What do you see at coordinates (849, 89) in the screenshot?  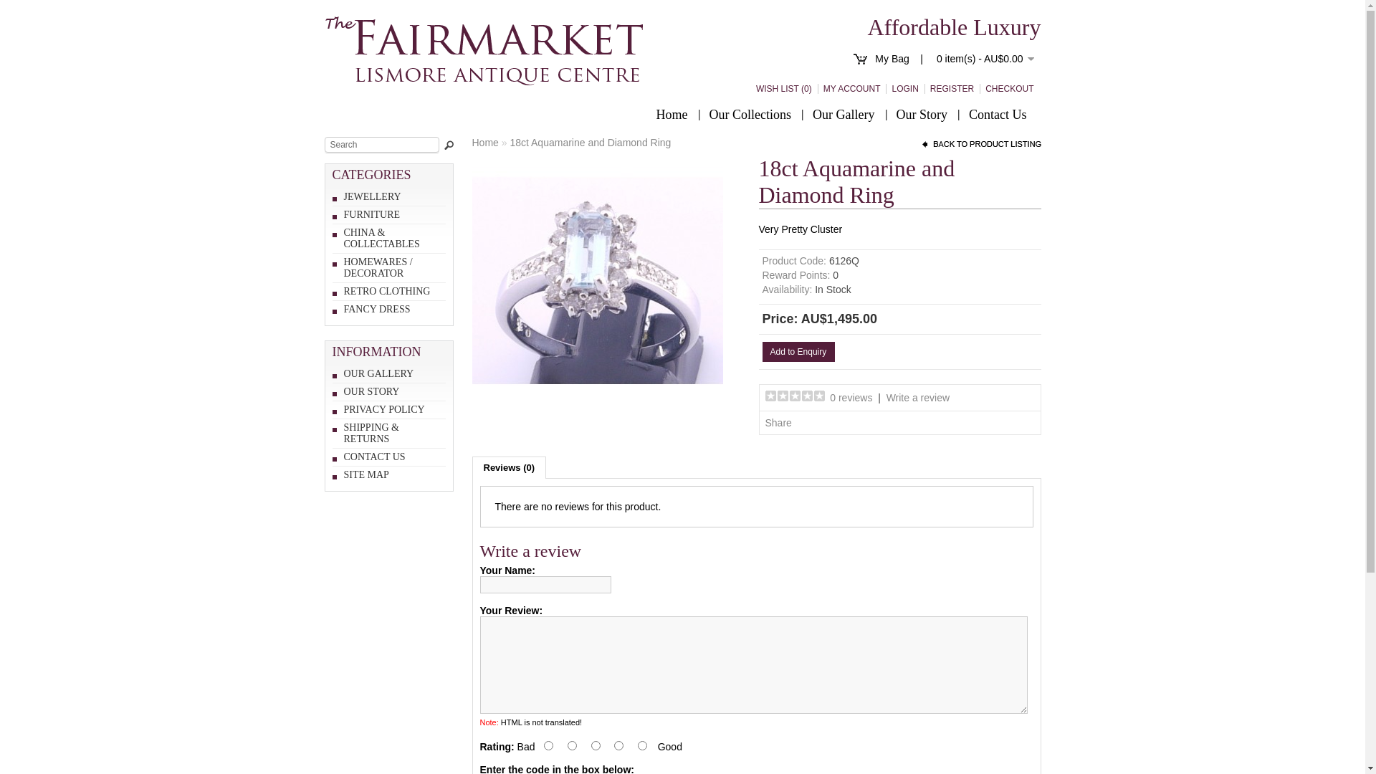 I see `MY ACCOUNT` at bounding box center [849, 89].